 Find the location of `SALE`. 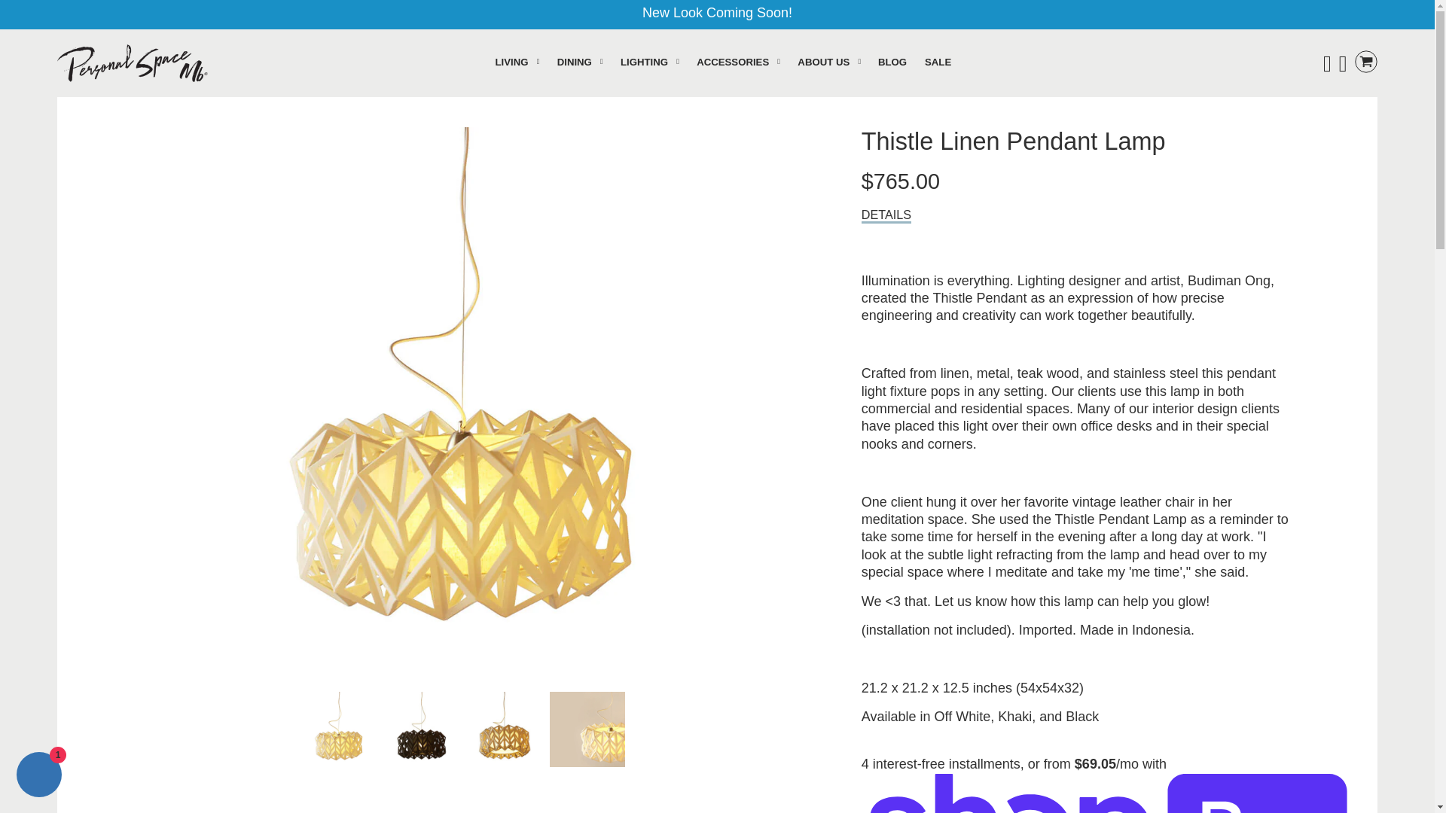

SALE is located at coordinates (937, 62).